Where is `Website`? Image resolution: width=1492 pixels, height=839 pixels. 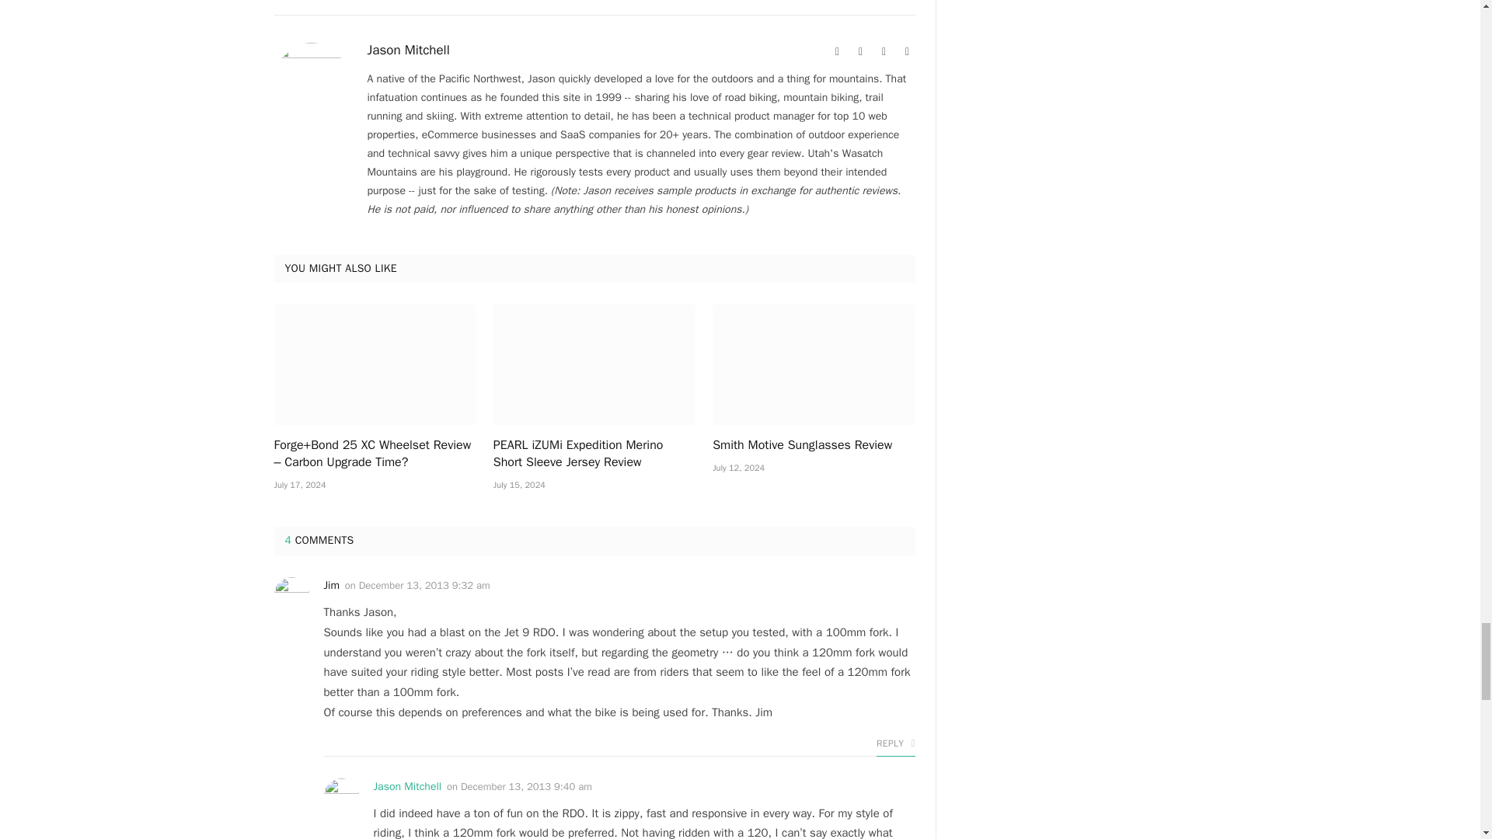 Website is located at coordinates (838, 51).